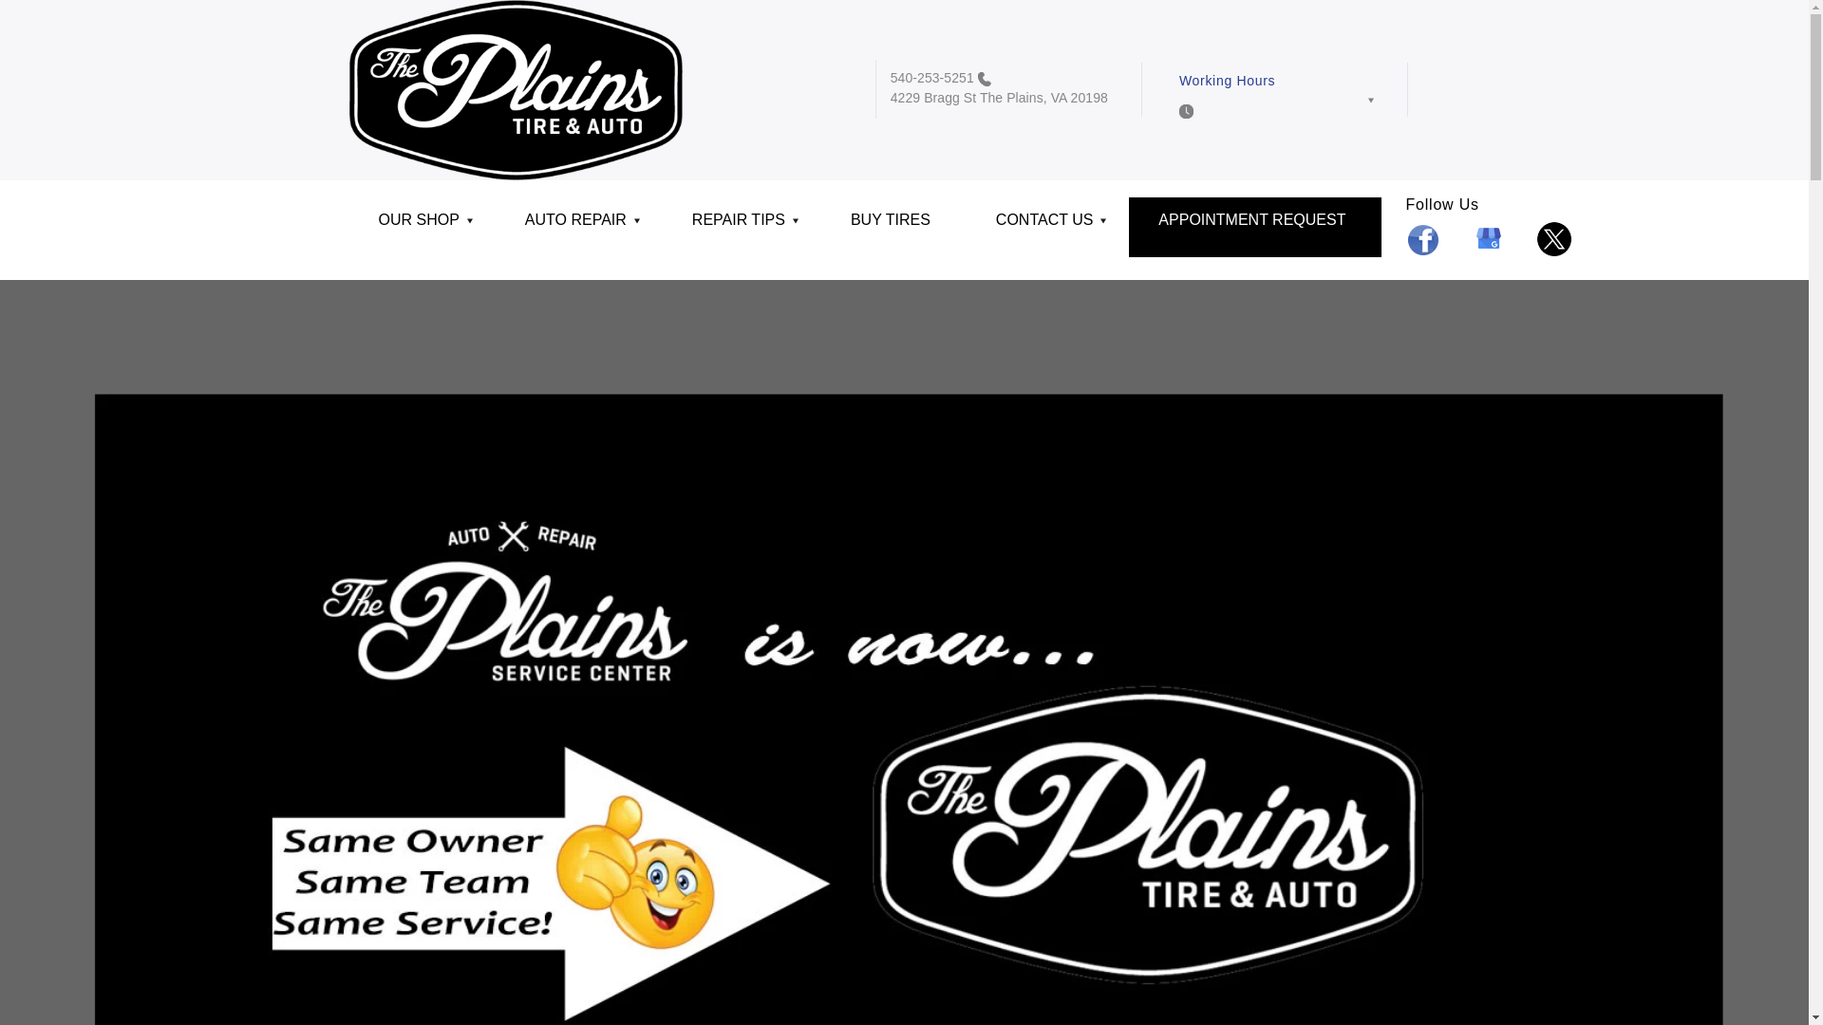 Image resolution: width=1823 pixels, height=1025 pixels. Describe the element at coordinates (893, 228) in the screenshot. I see `BUY TIRES` at that location.